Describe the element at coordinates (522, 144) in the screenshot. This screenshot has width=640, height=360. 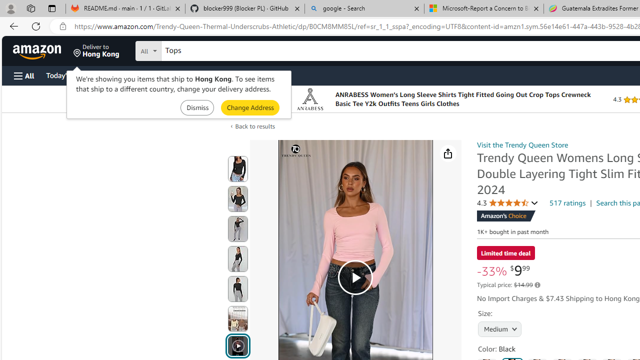
I see `Visit the Trendy Queen Store` at that location.